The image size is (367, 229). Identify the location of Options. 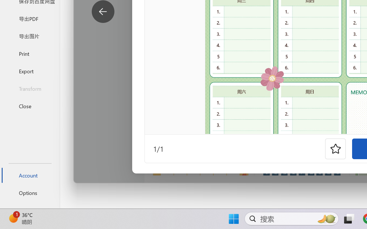
(30, 193).